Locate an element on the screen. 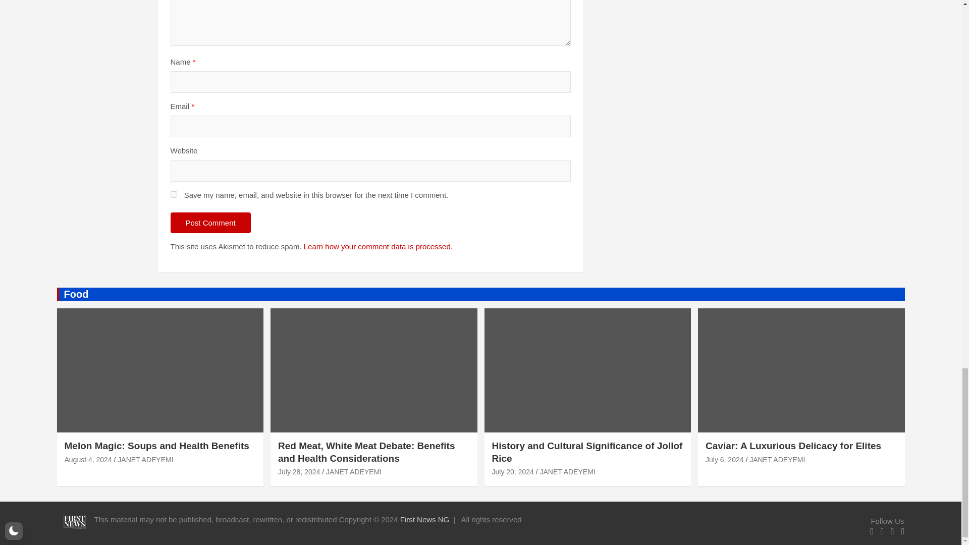 This screenshot has height=545, width=969. Post Comment is located at coordinates (210, 223).